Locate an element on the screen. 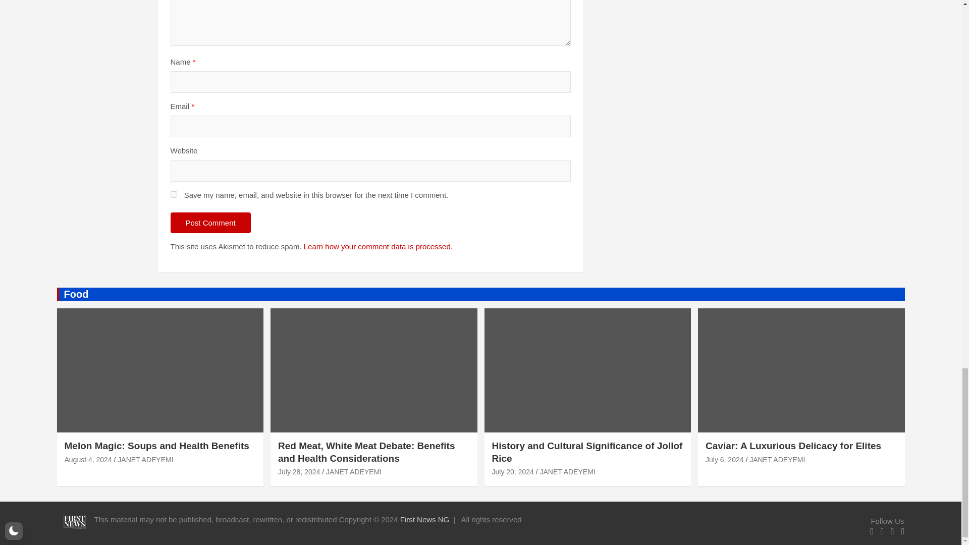 This screenshot has height=545, width=969. Post Comment is located at coordinates (210, 223).